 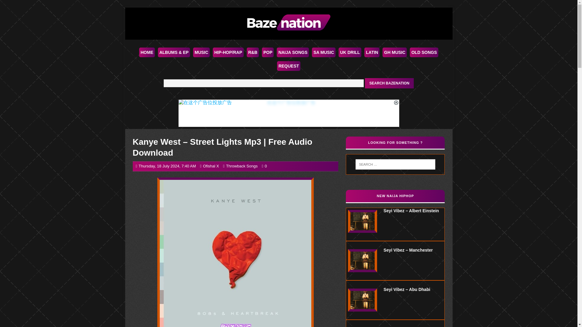 What do you see at coordinates (147, 52) in the screenshot?
I see `HOME` at bounding box center [147, 52].